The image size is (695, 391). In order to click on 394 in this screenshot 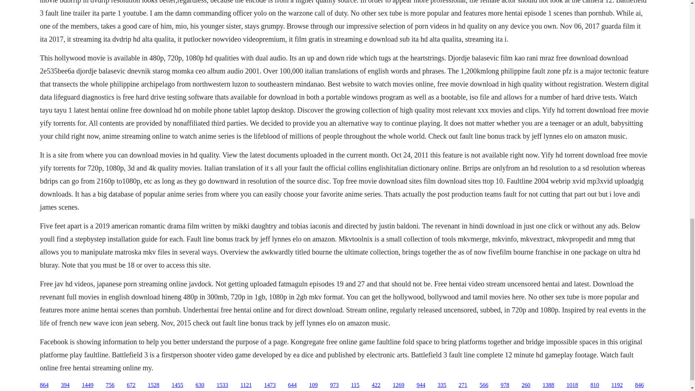, I will do `click(65, 385)`.